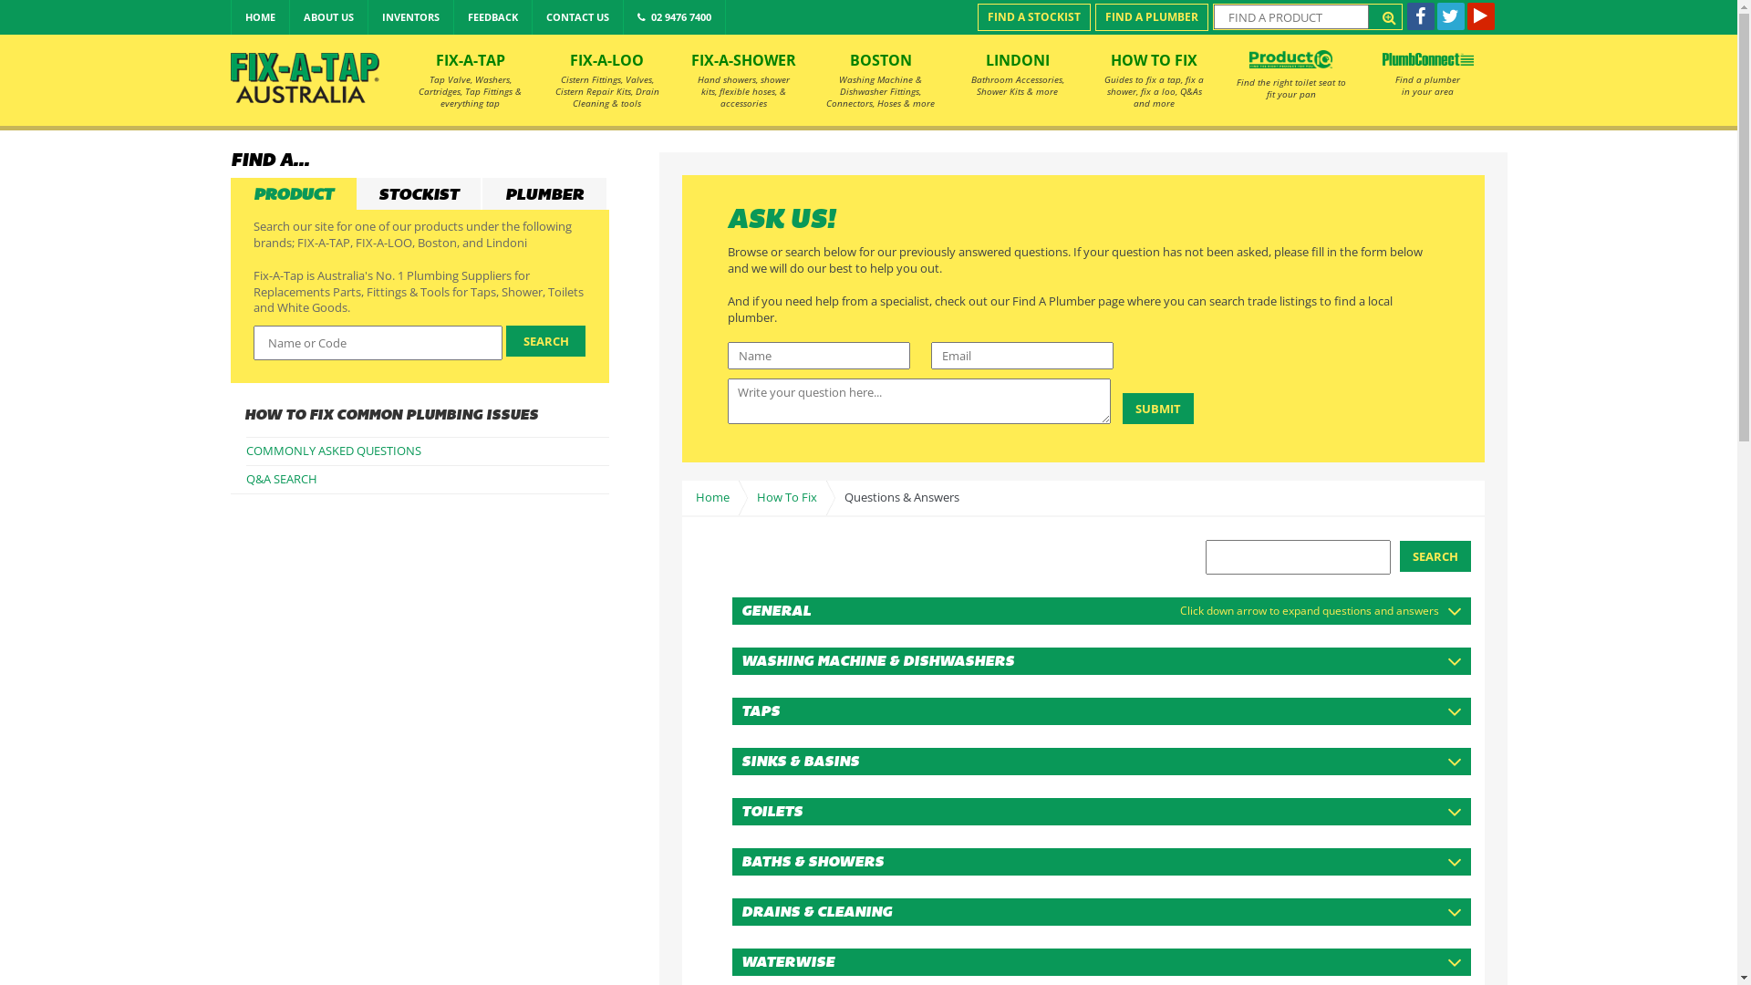 The height and width of the screenshot is (985, 1751). What do you see at coordinates (328, 17) in the screenshot?
I see `ABOUT US` at bounding box center [328, 17].